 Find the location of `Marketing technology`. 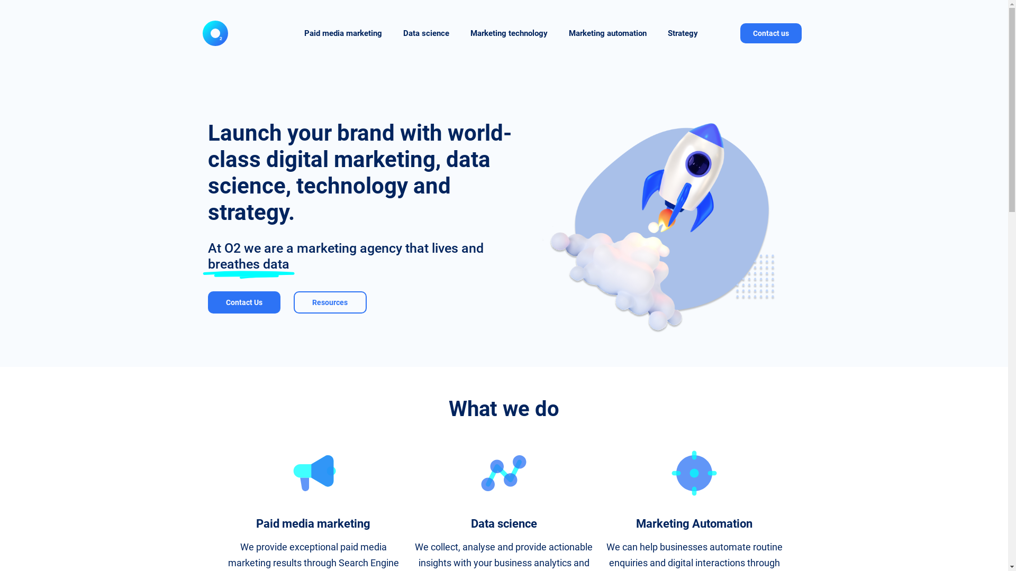

Marketing technology is located at coordinates (509, 33).